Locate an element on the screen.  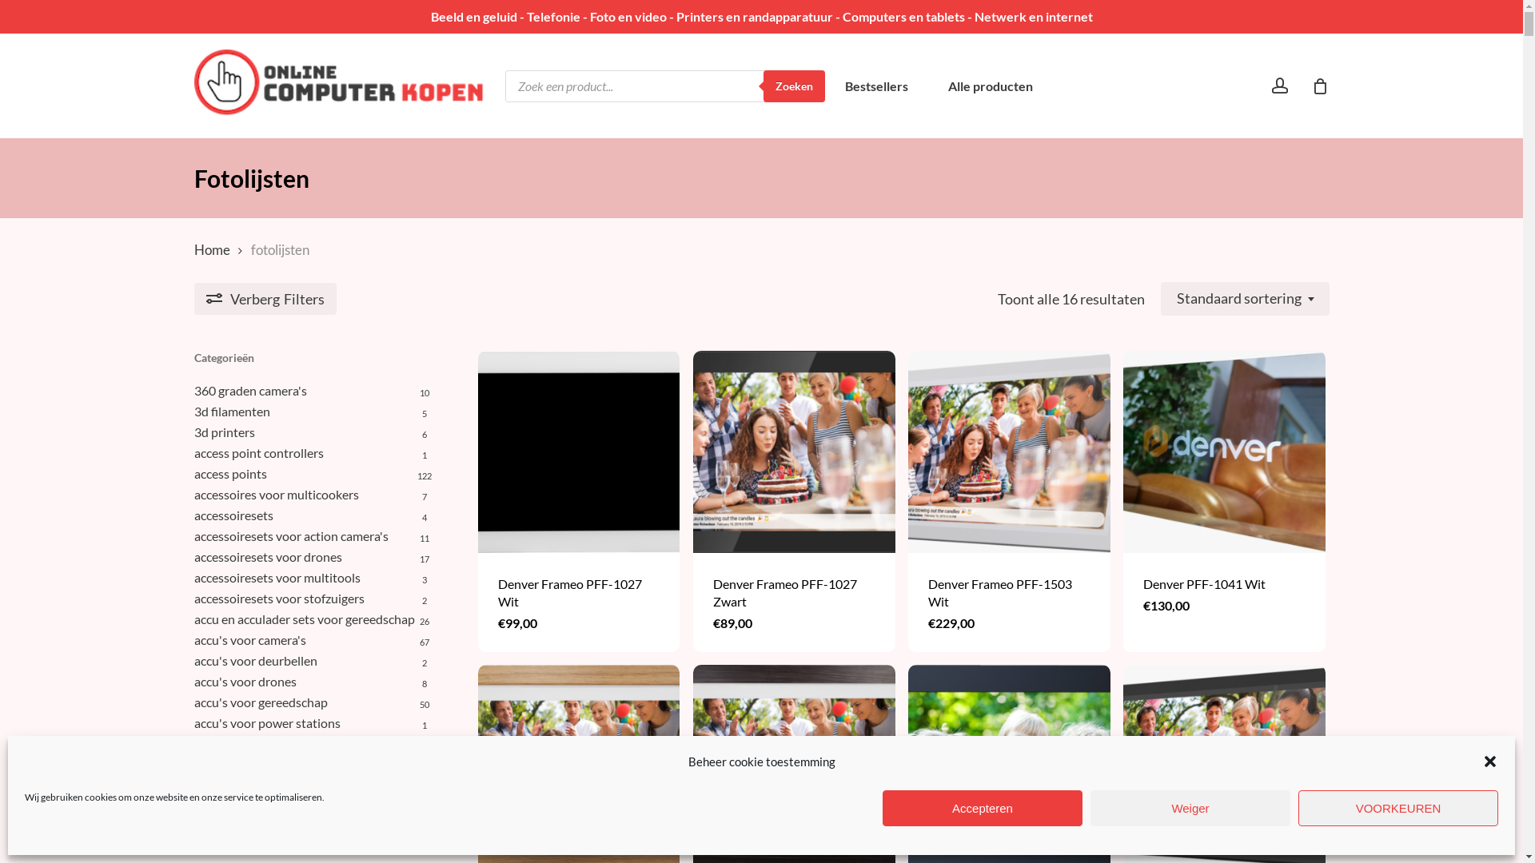
access points is located at coordinates (313, 474).